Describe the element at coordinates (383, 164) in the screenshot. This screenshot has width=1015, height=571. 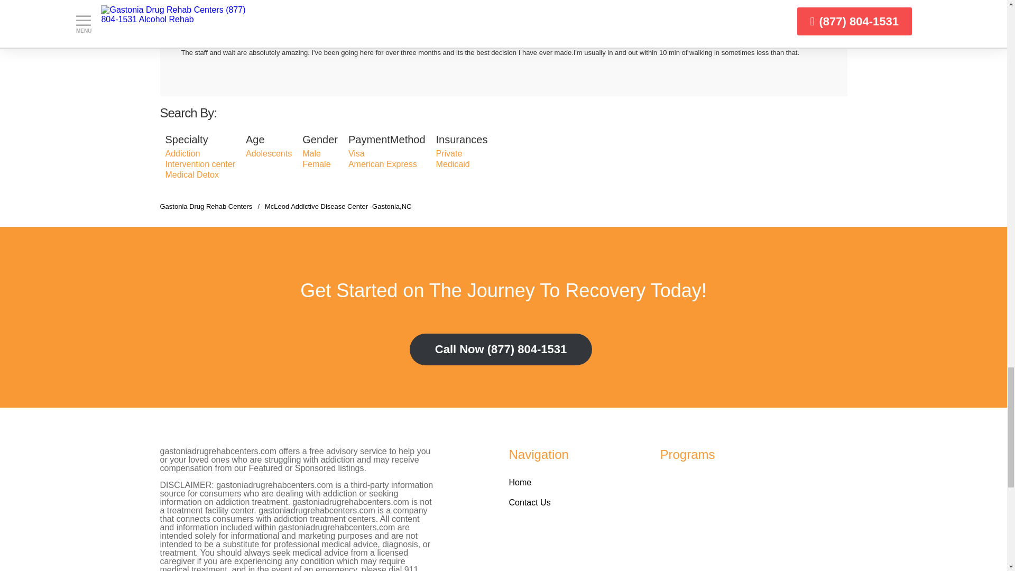
I see `American Express` at that location.